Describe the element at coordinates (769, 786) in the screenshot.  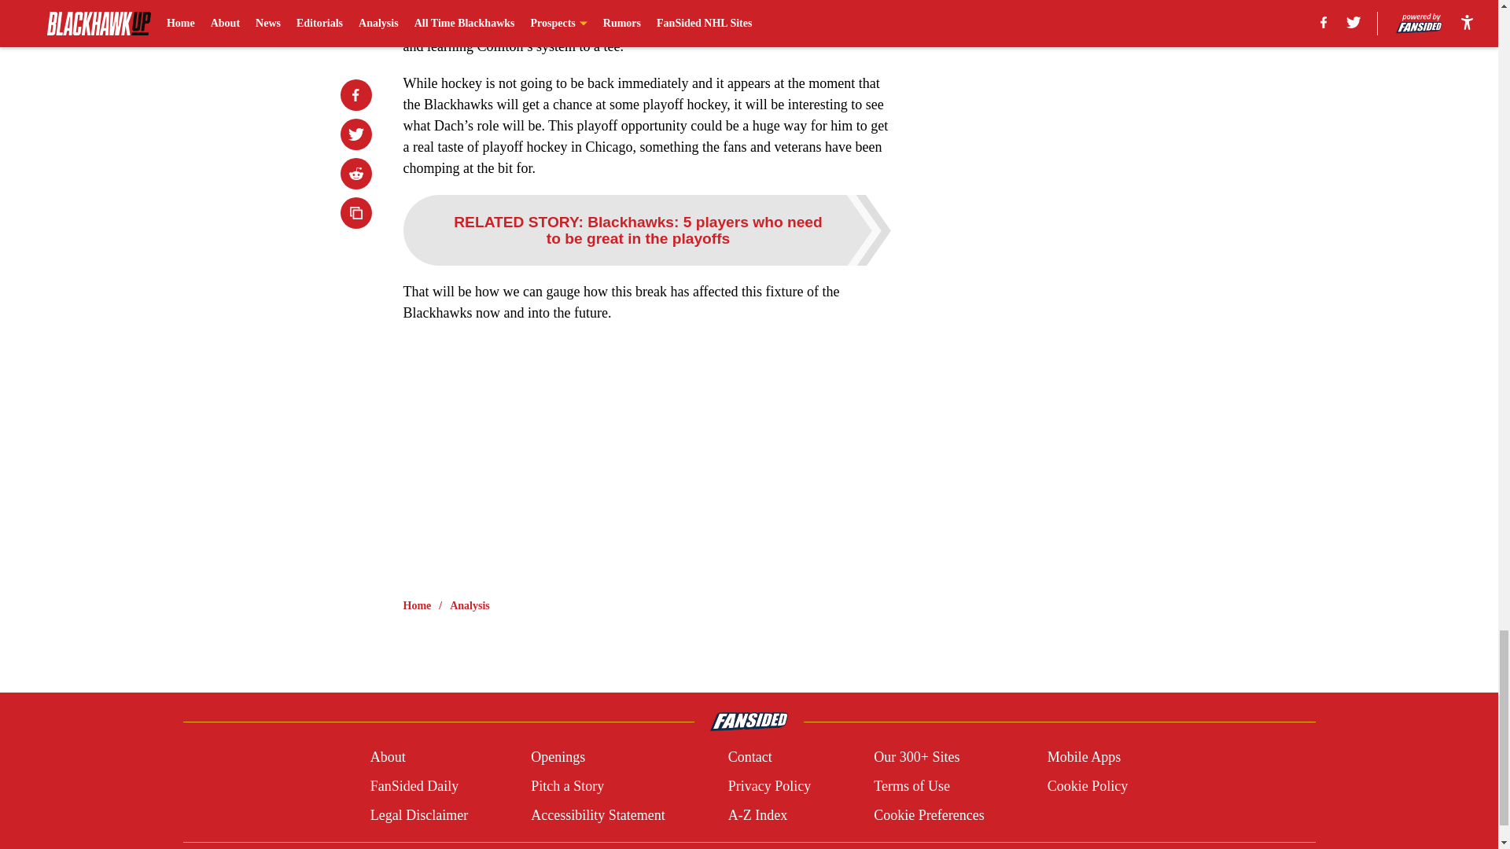
I see `Privacy Policy` at that location.